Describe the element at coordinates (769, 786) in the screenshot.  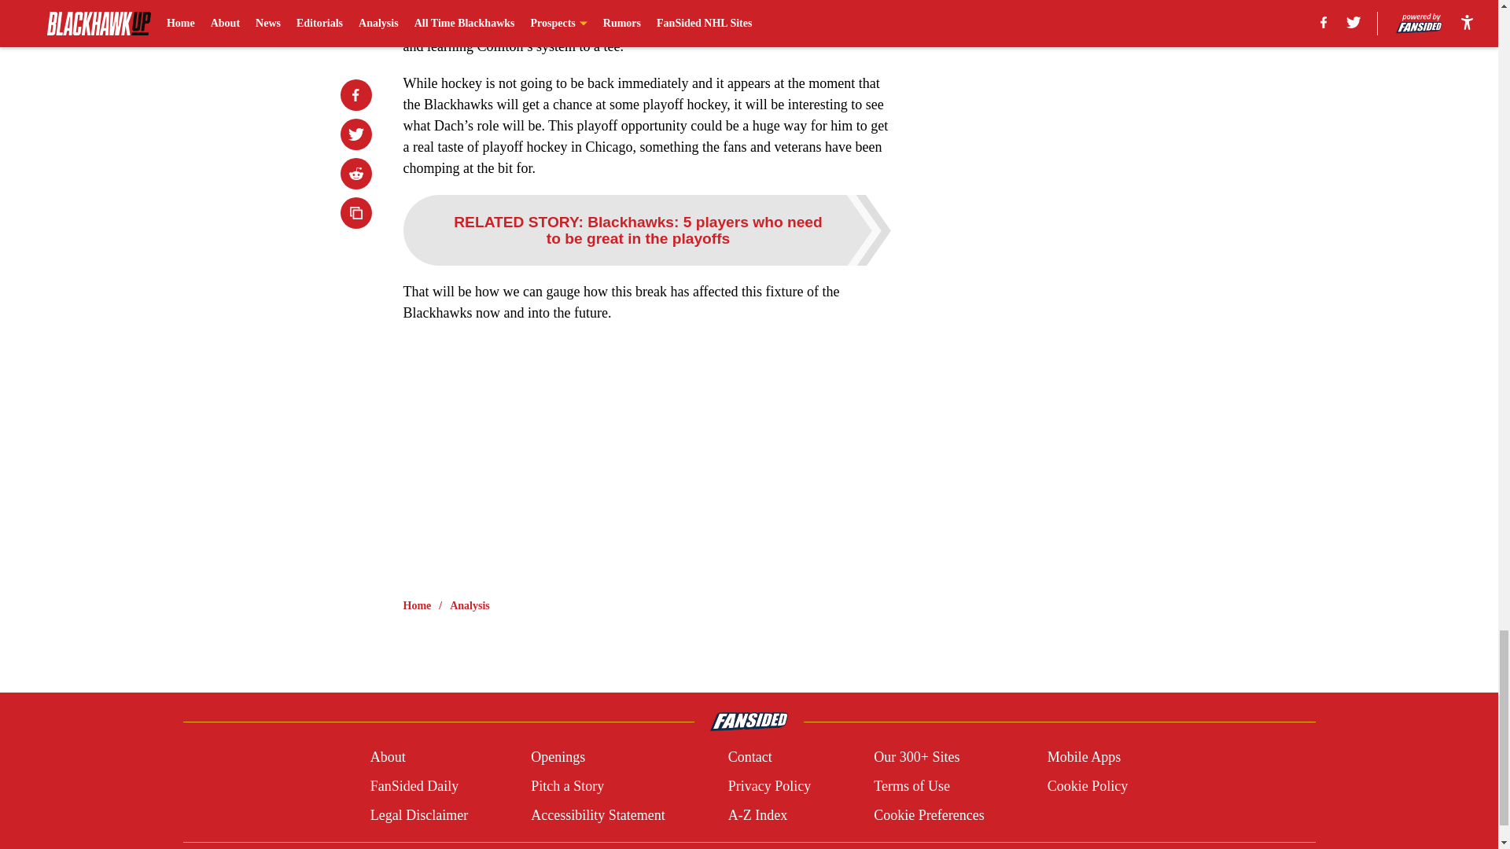
I see `Privacy Policy` at that location.